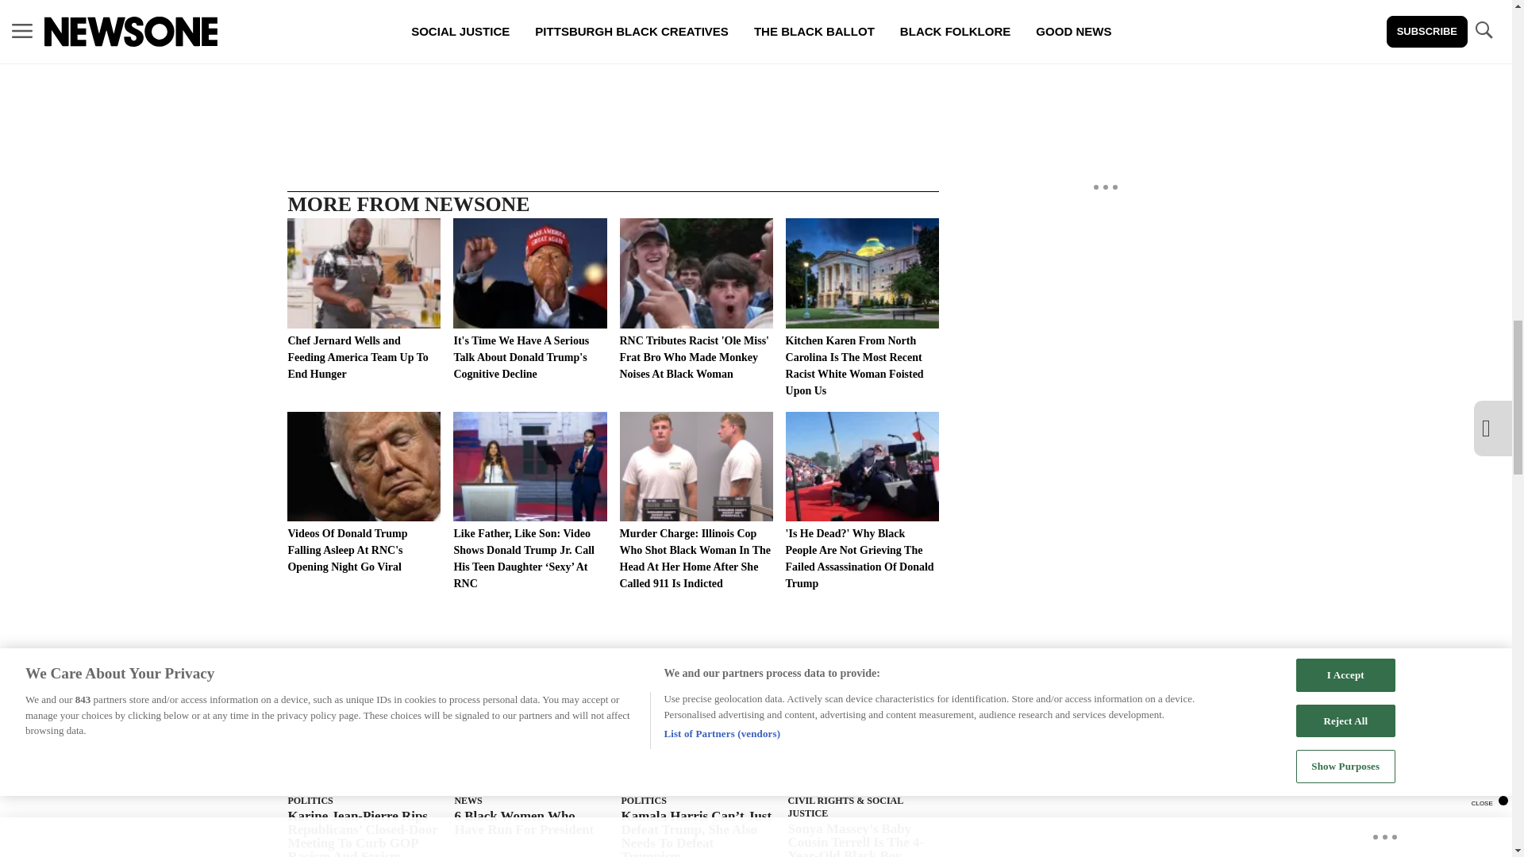  I want to click on Vuukle Sharebar Widget, so click(613, 86).